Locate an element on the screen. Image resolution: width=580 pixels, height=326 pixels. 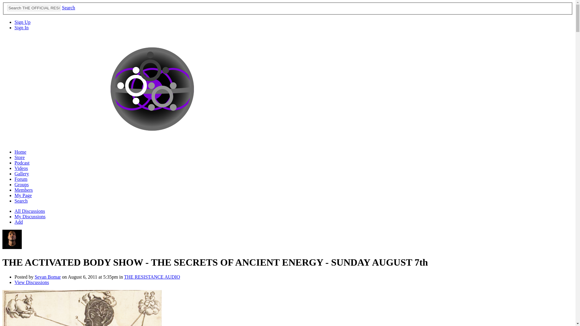
Store is located at coordinates (20, 158).